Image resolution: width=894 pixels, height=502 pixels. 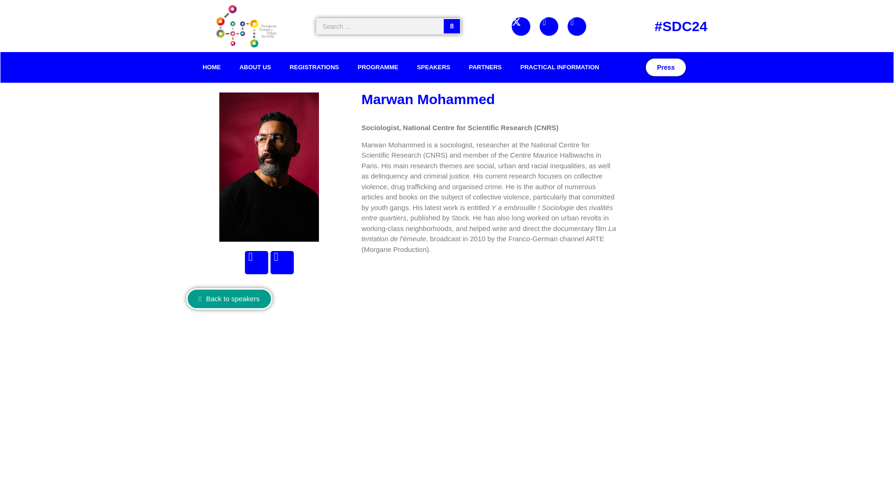 What do you see at coordinates (665, 67) in the screenshot?
I see `Press` at bounding box center [665, 67].